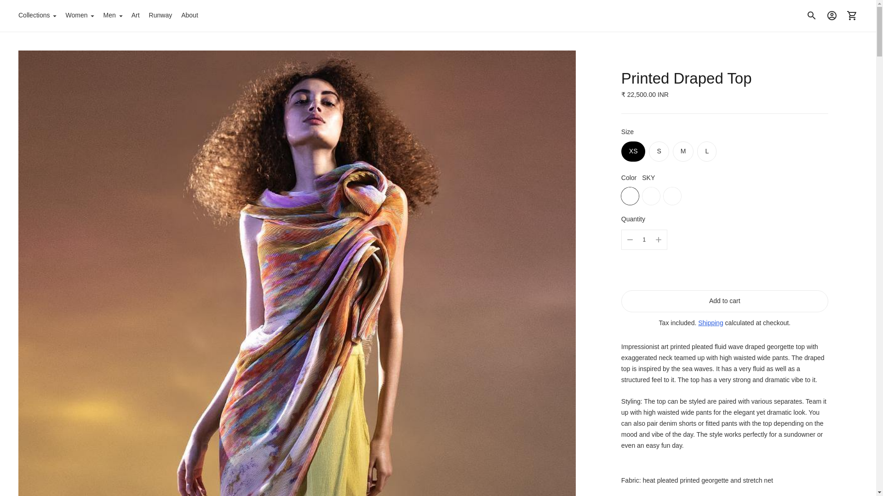 This screenshot has width=883, height=496. I want to click on Account, so click(832, 16).